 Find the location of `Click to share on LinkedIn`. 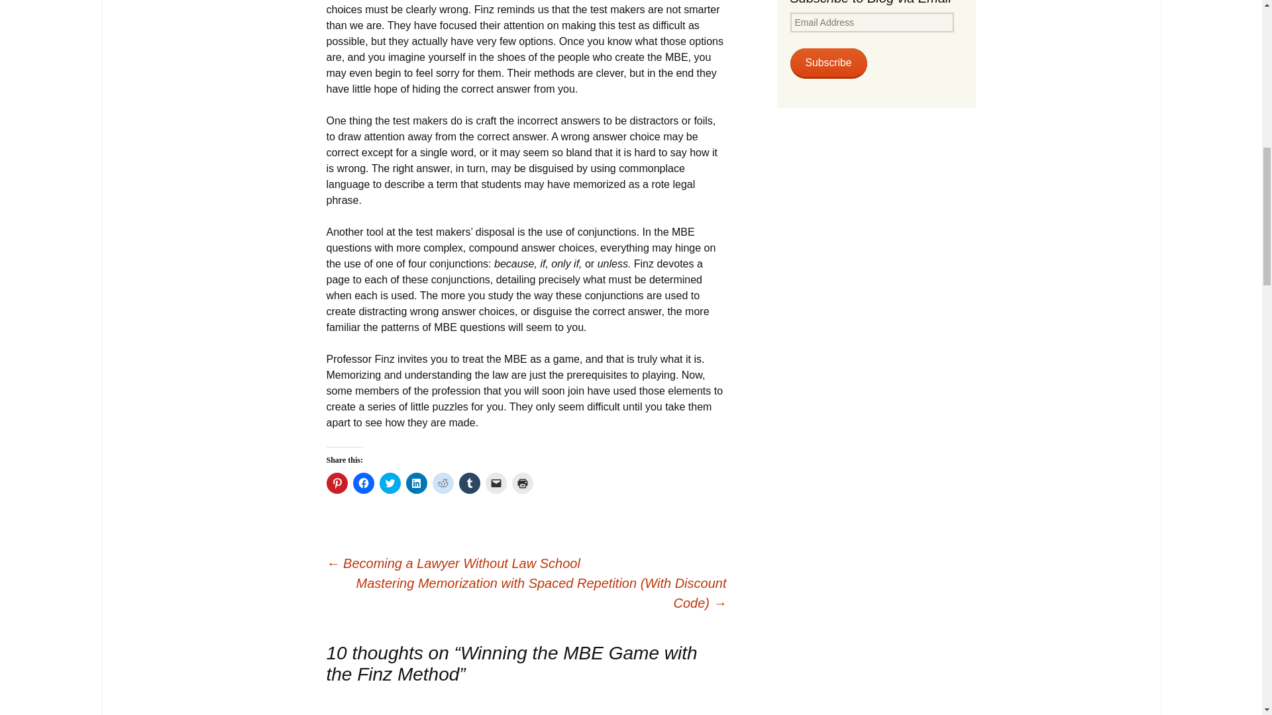

Click to share on LinkedIn is located at coordinates (416, 483).